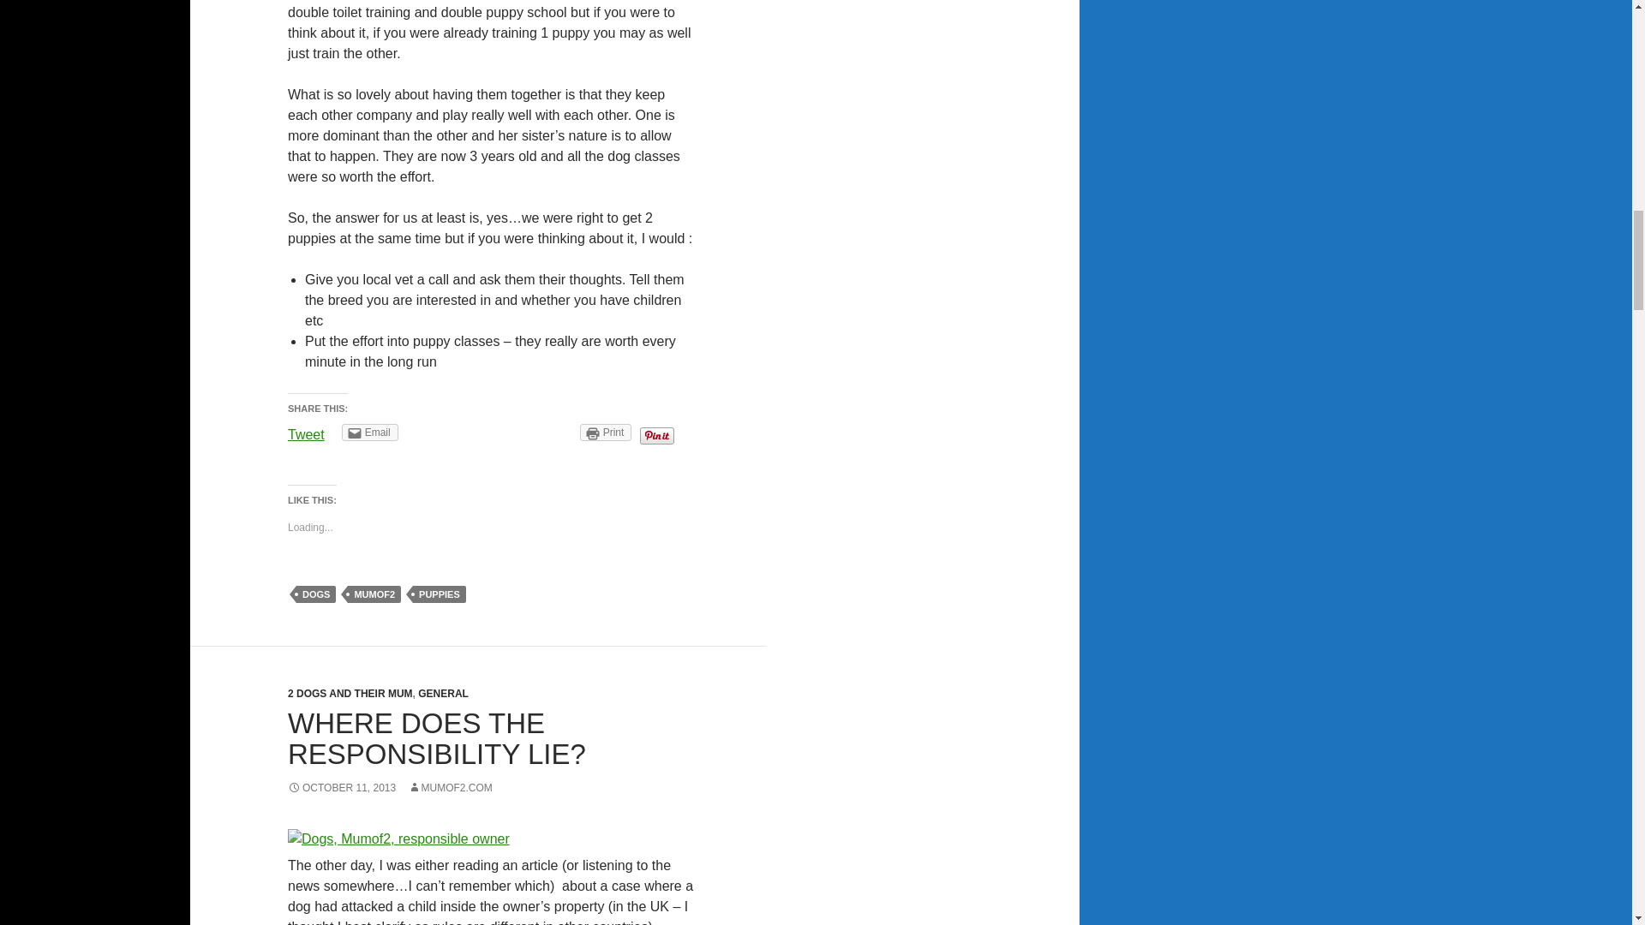 This screenshot has width=1645, height=925. I want to click on Tweet, so click(306, 434).